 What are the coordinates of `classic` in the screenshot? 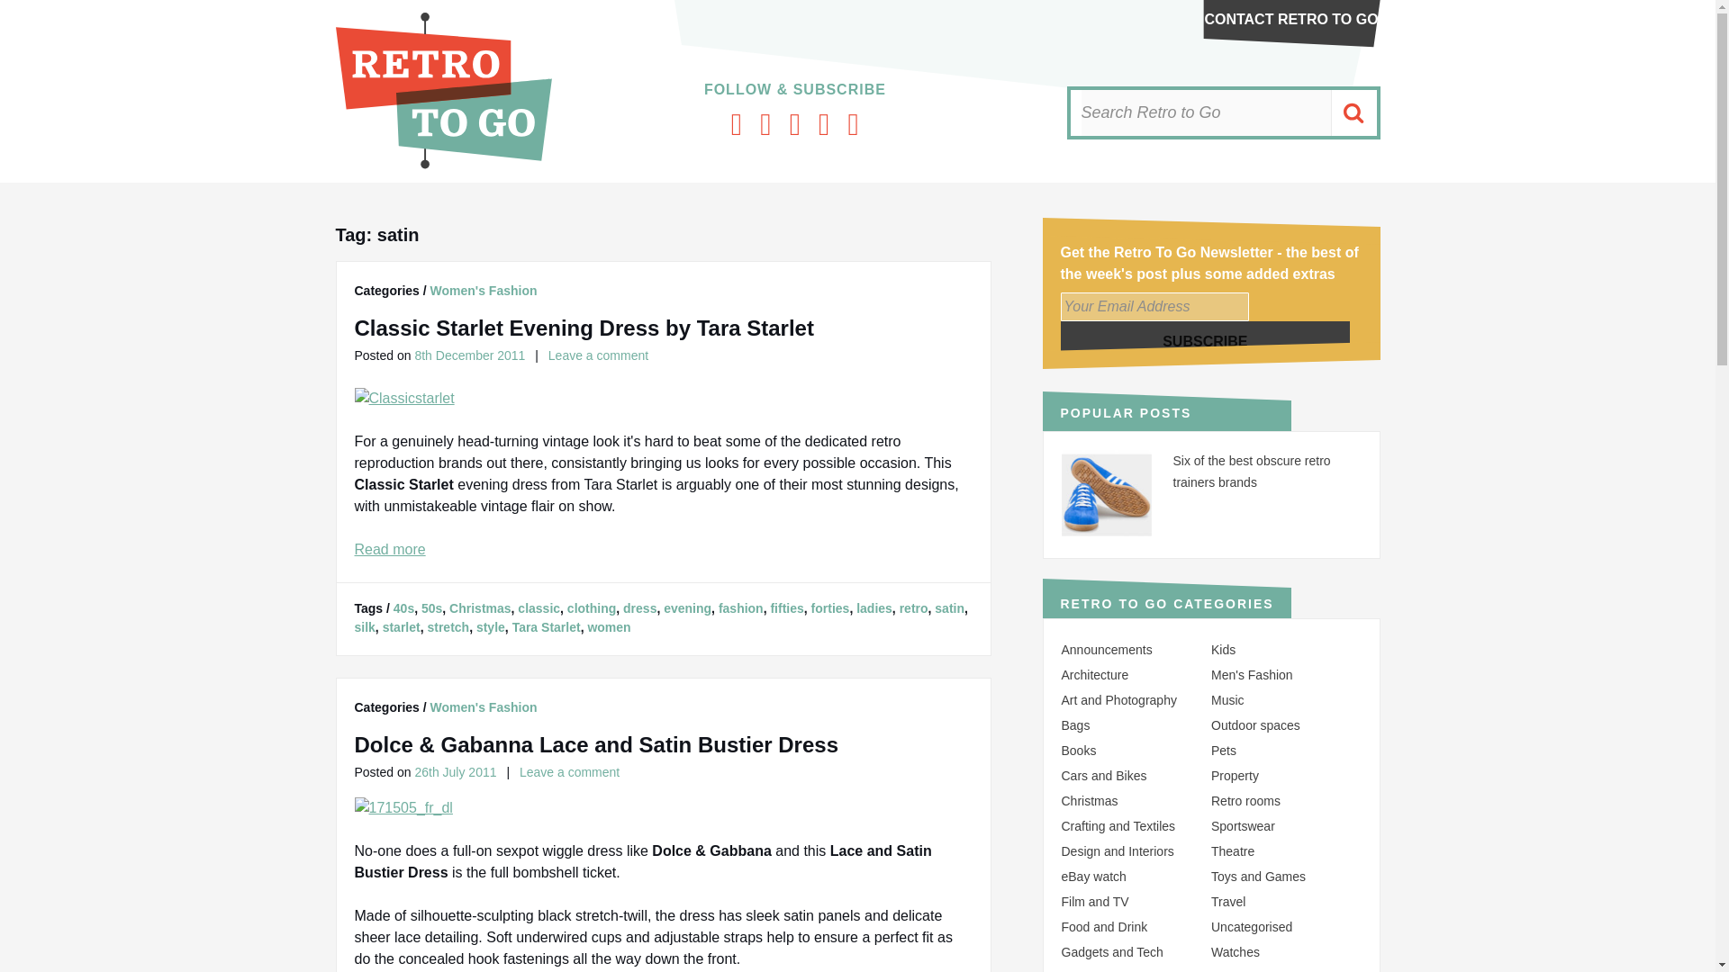 It's located at (539, 608).